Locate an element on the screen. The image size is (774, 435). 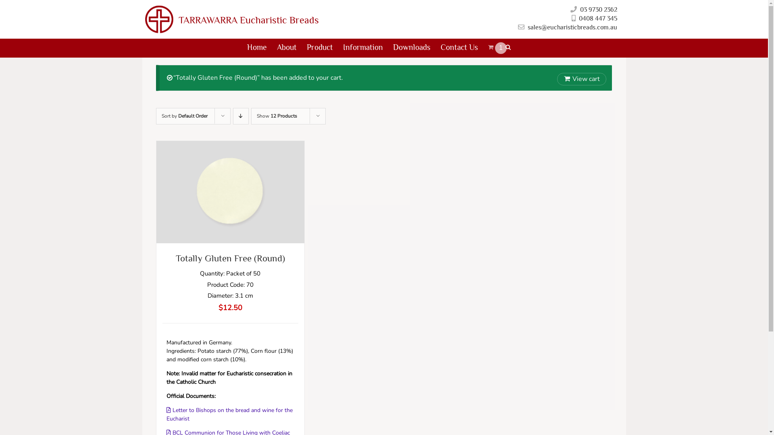
Totally Gluten Free (Round) is located at coordinates (231, 258).